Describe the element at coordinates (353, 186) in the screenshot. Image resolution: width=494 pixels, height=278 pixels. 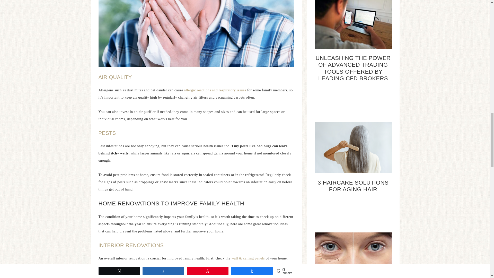
I see `3 HAIRCARE SOLUTIONS FOR AGING HAIR` at that location.